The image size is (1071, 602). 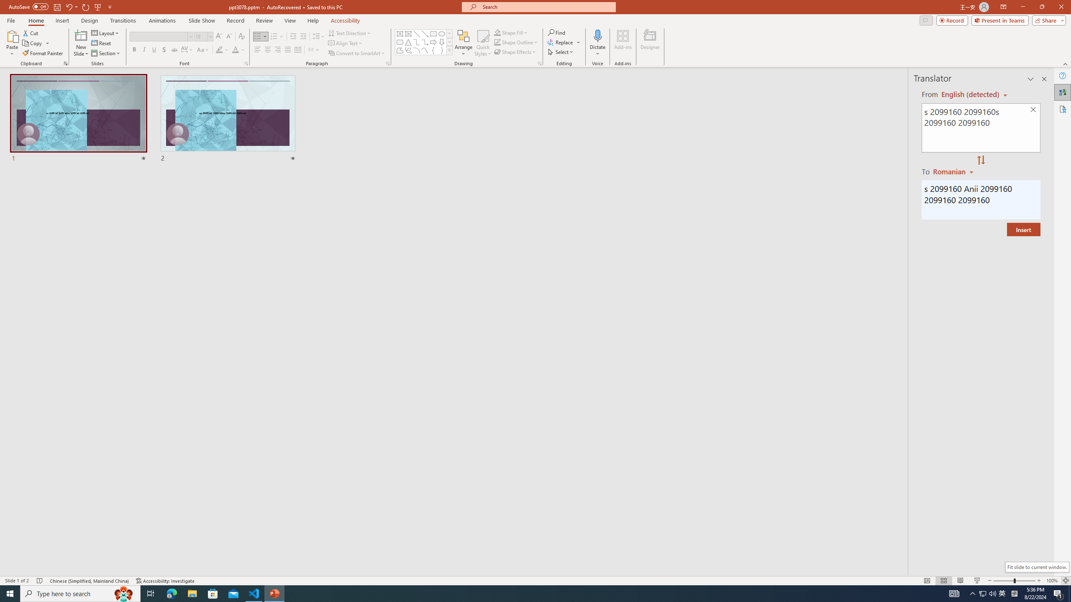 What do you see at coordinates (350, 33) in the screenshot?
I see `Text Direction` at bounding box center [350, 33].